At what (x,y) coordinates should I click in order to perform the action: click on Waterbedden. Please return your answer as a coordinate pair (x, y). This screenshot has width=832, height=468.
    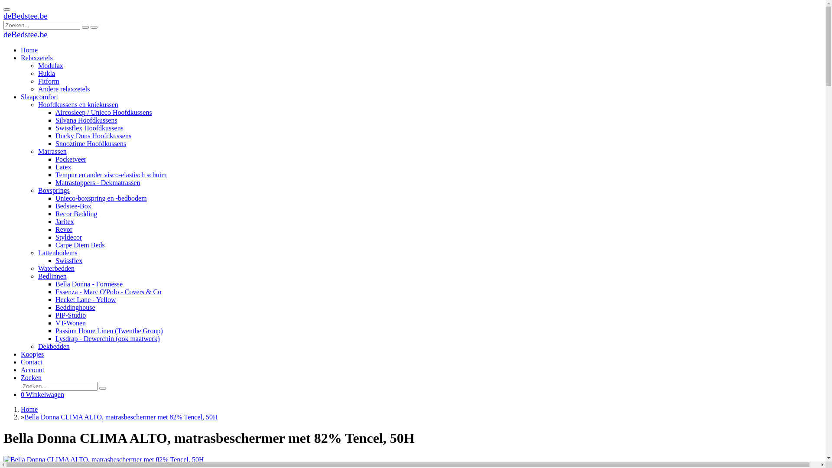
    Looking at the image, I should click on (56, 269).